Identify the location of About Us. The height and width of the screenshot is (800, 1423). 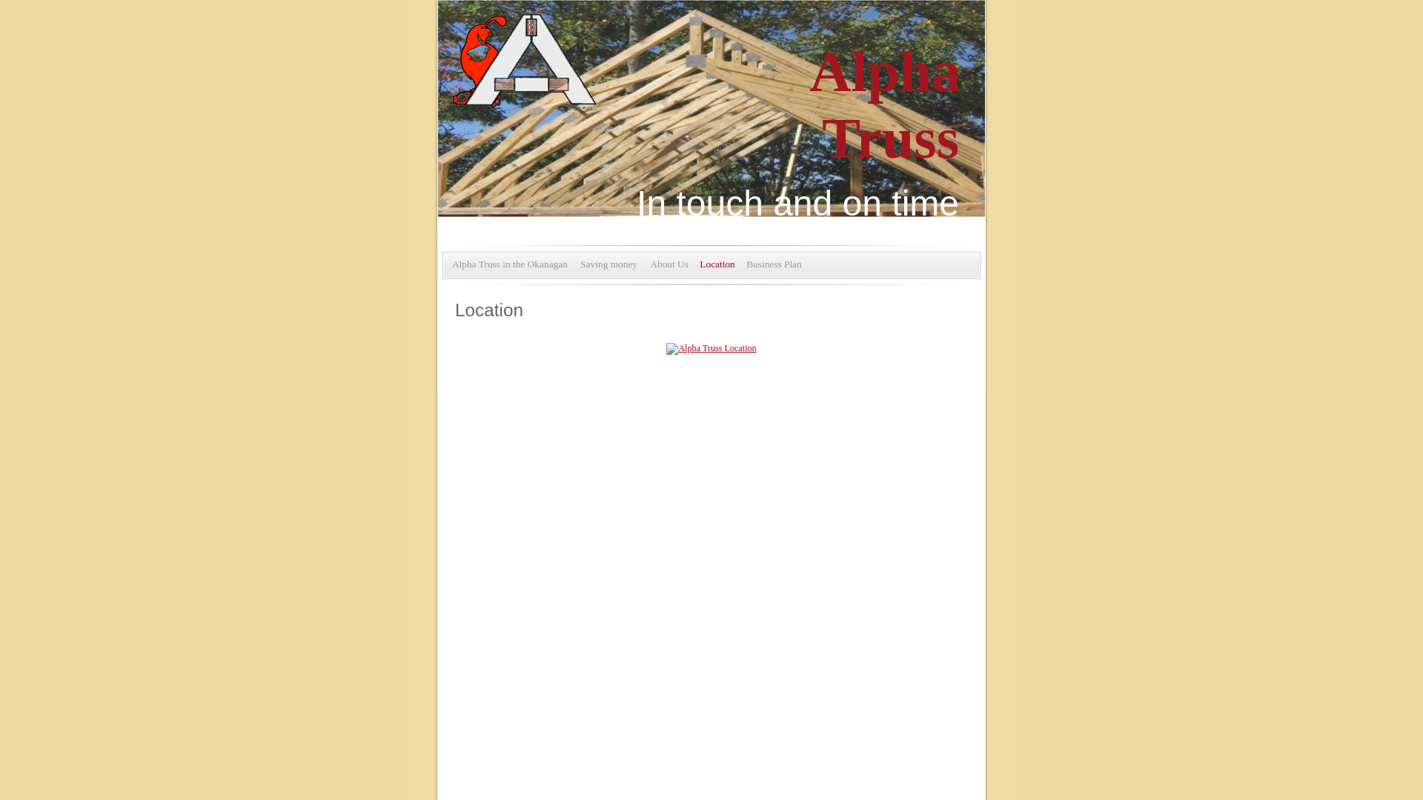
(669, 264).